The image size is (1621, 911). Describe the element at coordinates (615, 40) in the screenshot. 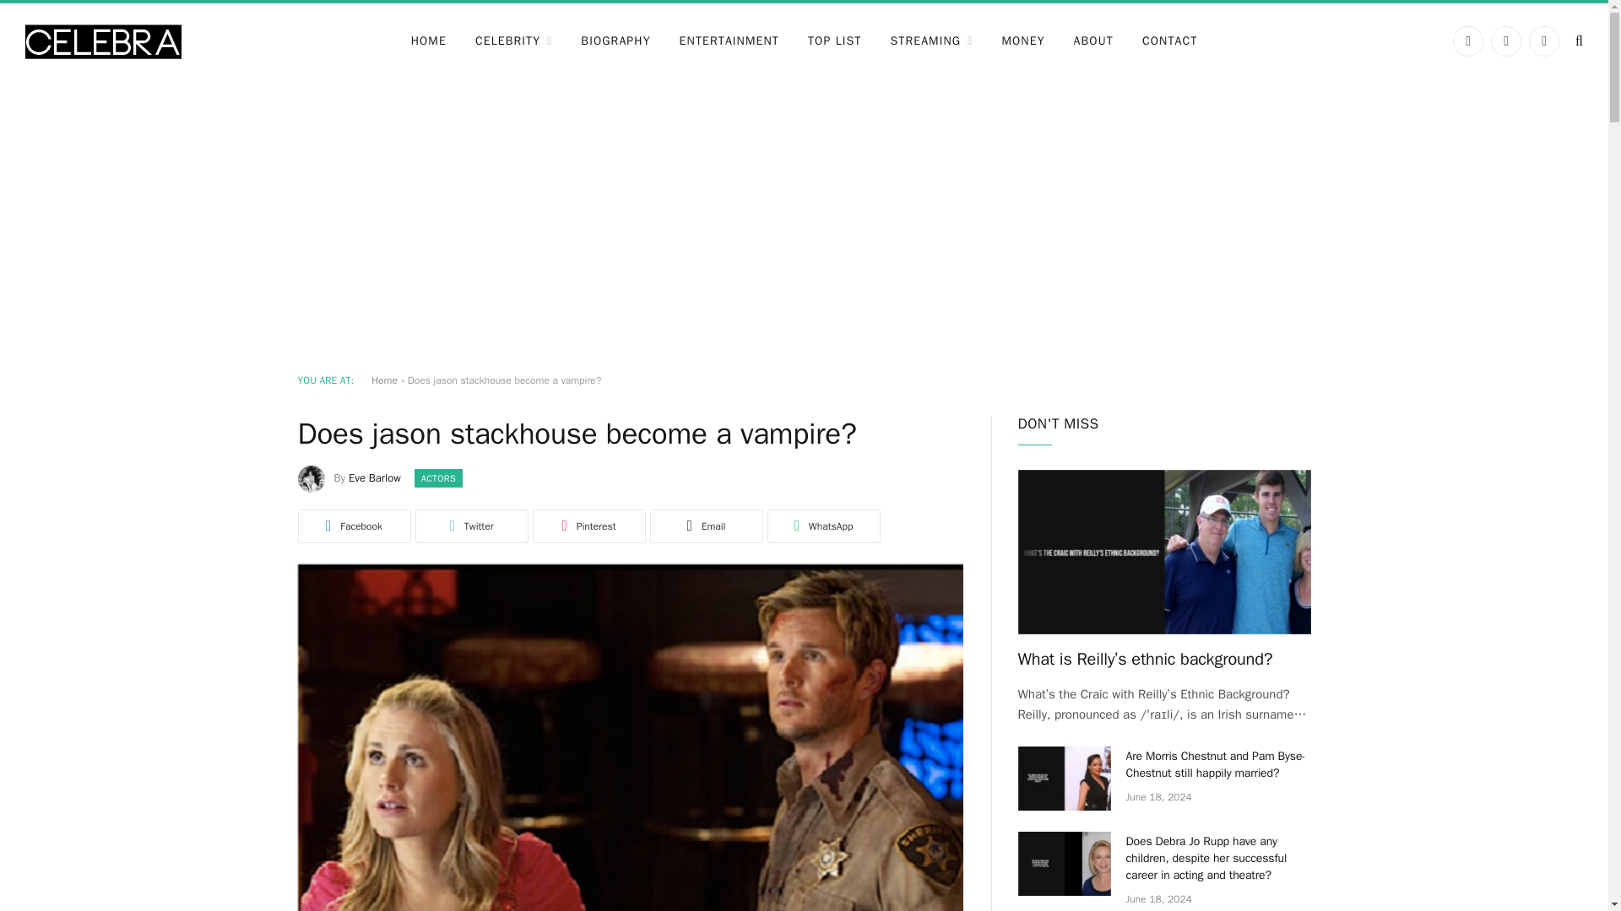

I see `BIOGRAPHY` at that location.